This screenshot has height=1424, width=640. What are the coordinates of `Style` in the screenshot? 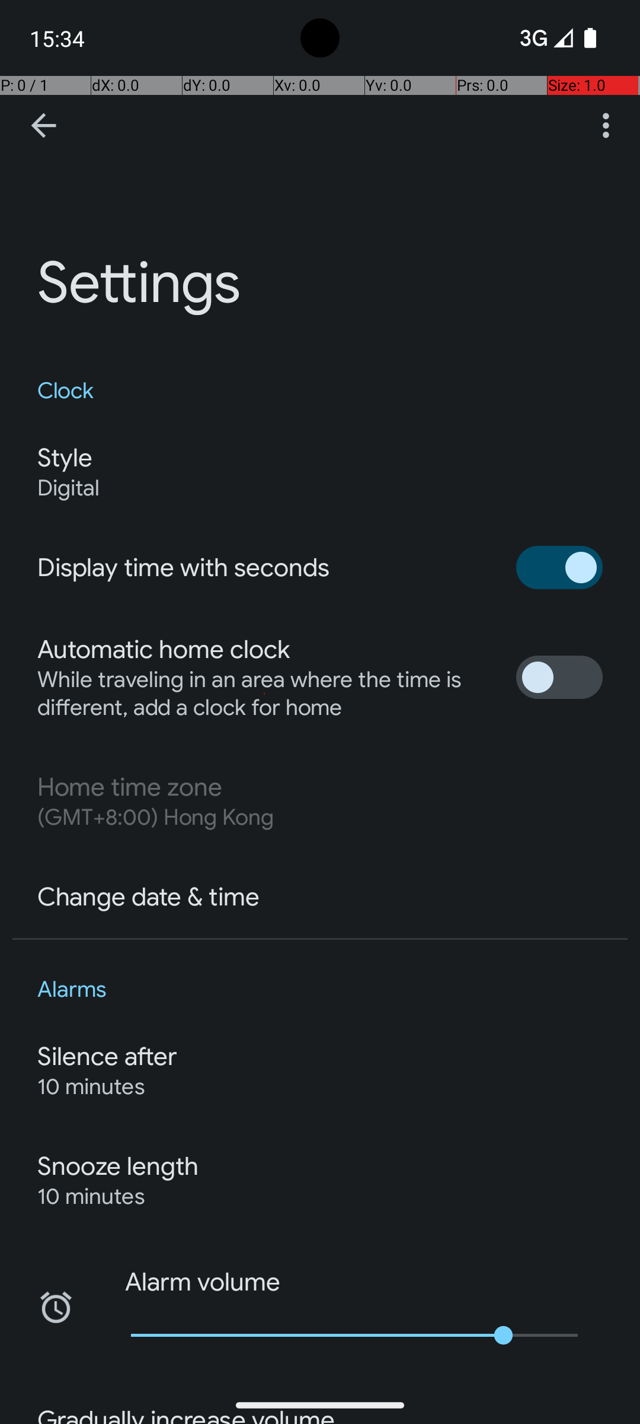 It's located at (65, 458).